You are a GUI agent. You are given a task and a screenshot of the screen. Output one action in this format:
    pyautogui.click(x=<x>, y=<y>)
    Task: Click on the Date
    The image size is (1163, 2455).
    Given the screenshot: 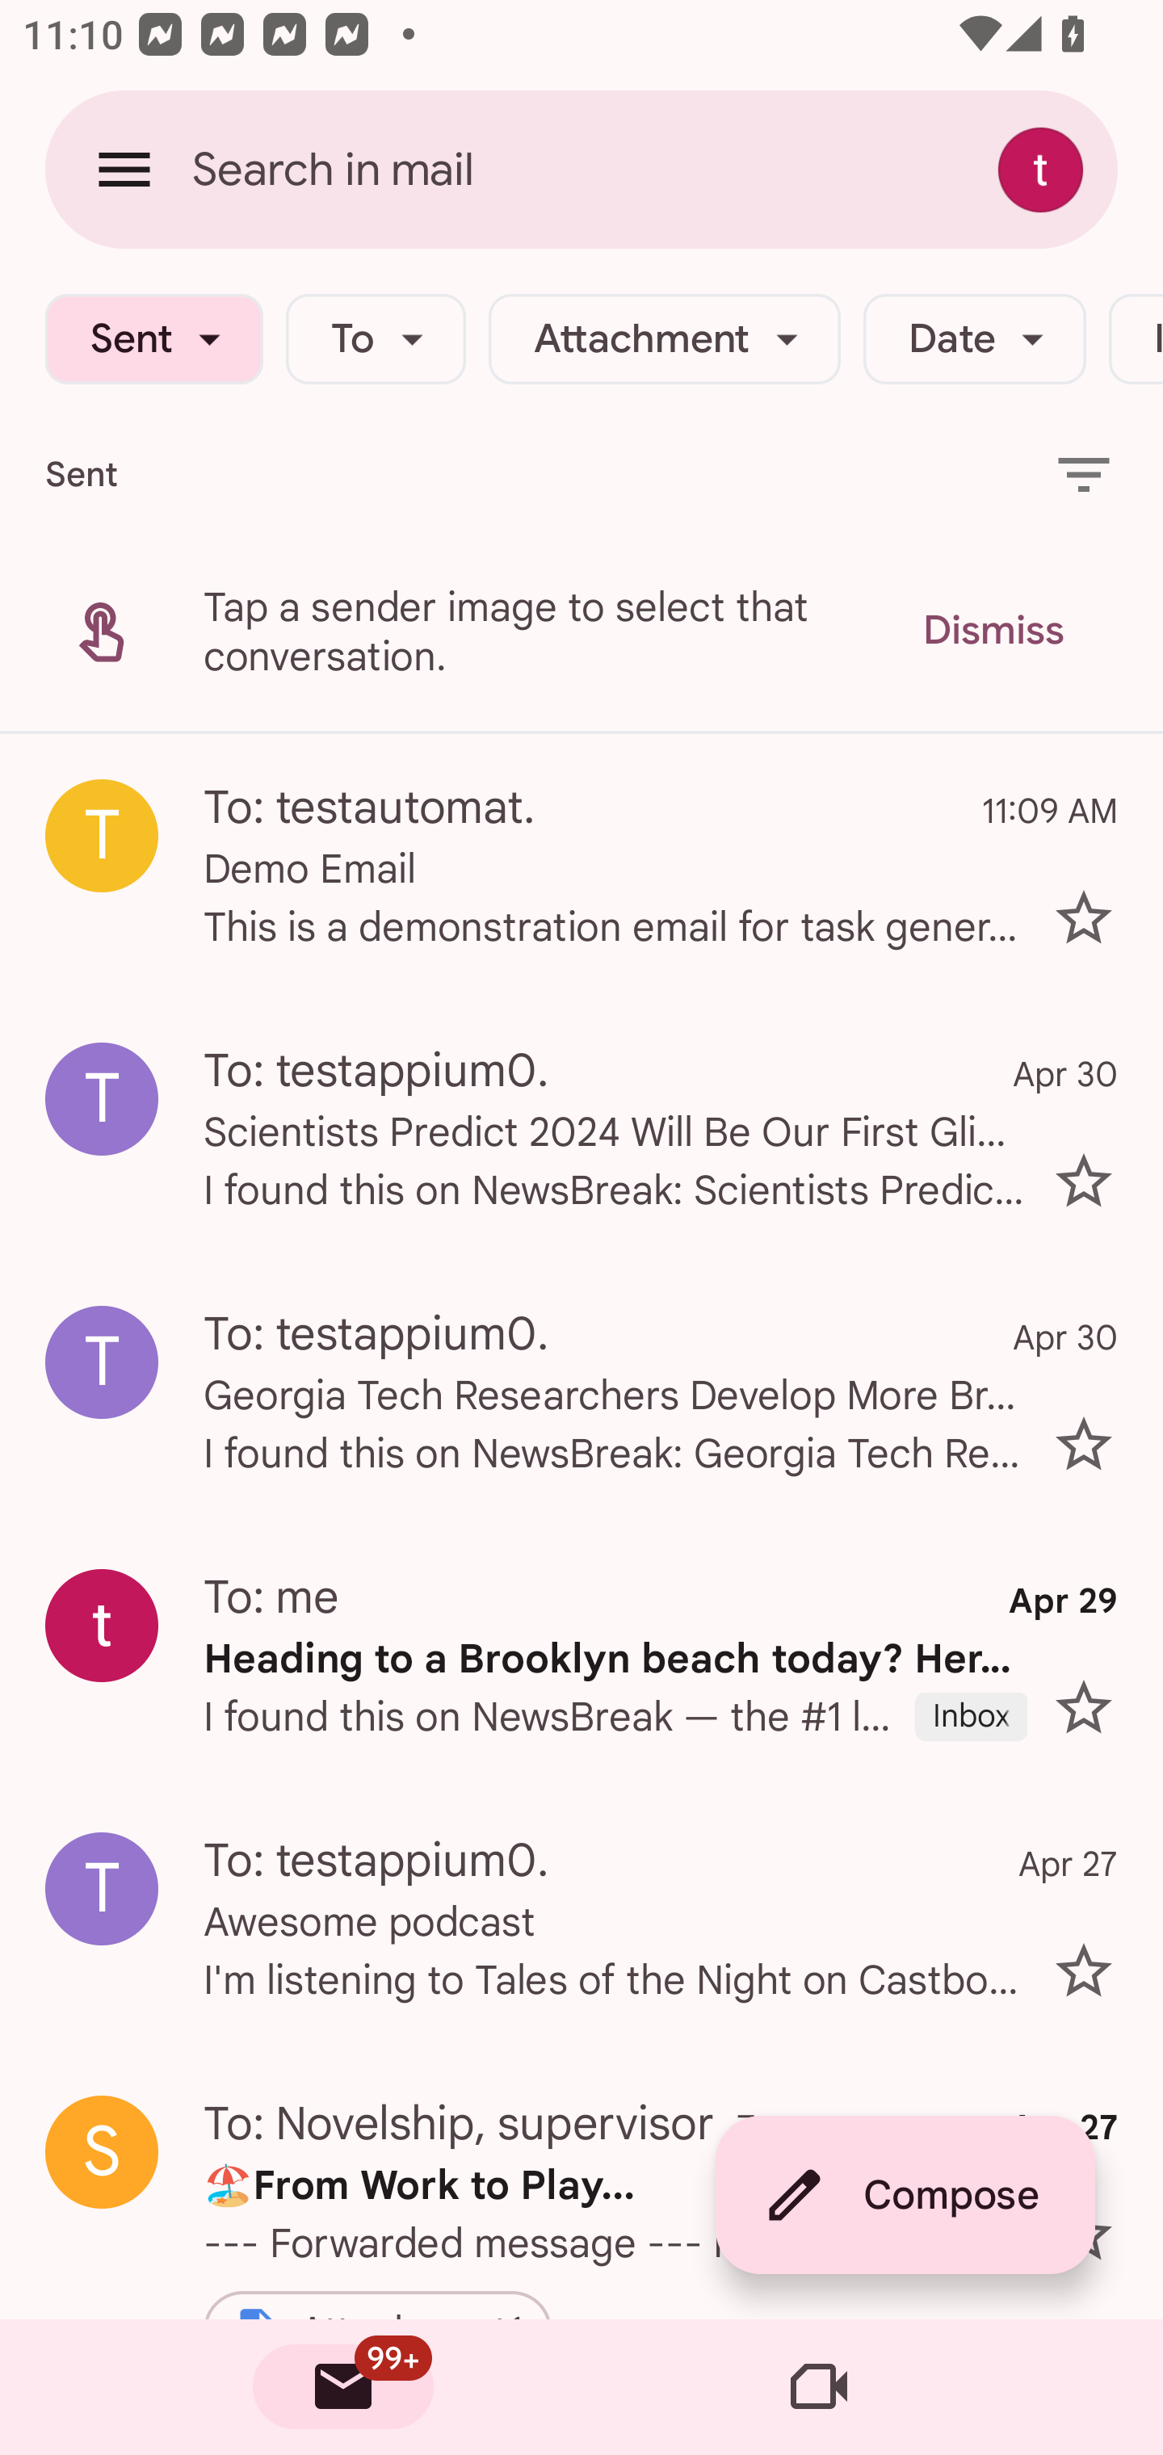 What is the action you would take?
    pyautogui.click(x=974, y=339)
    